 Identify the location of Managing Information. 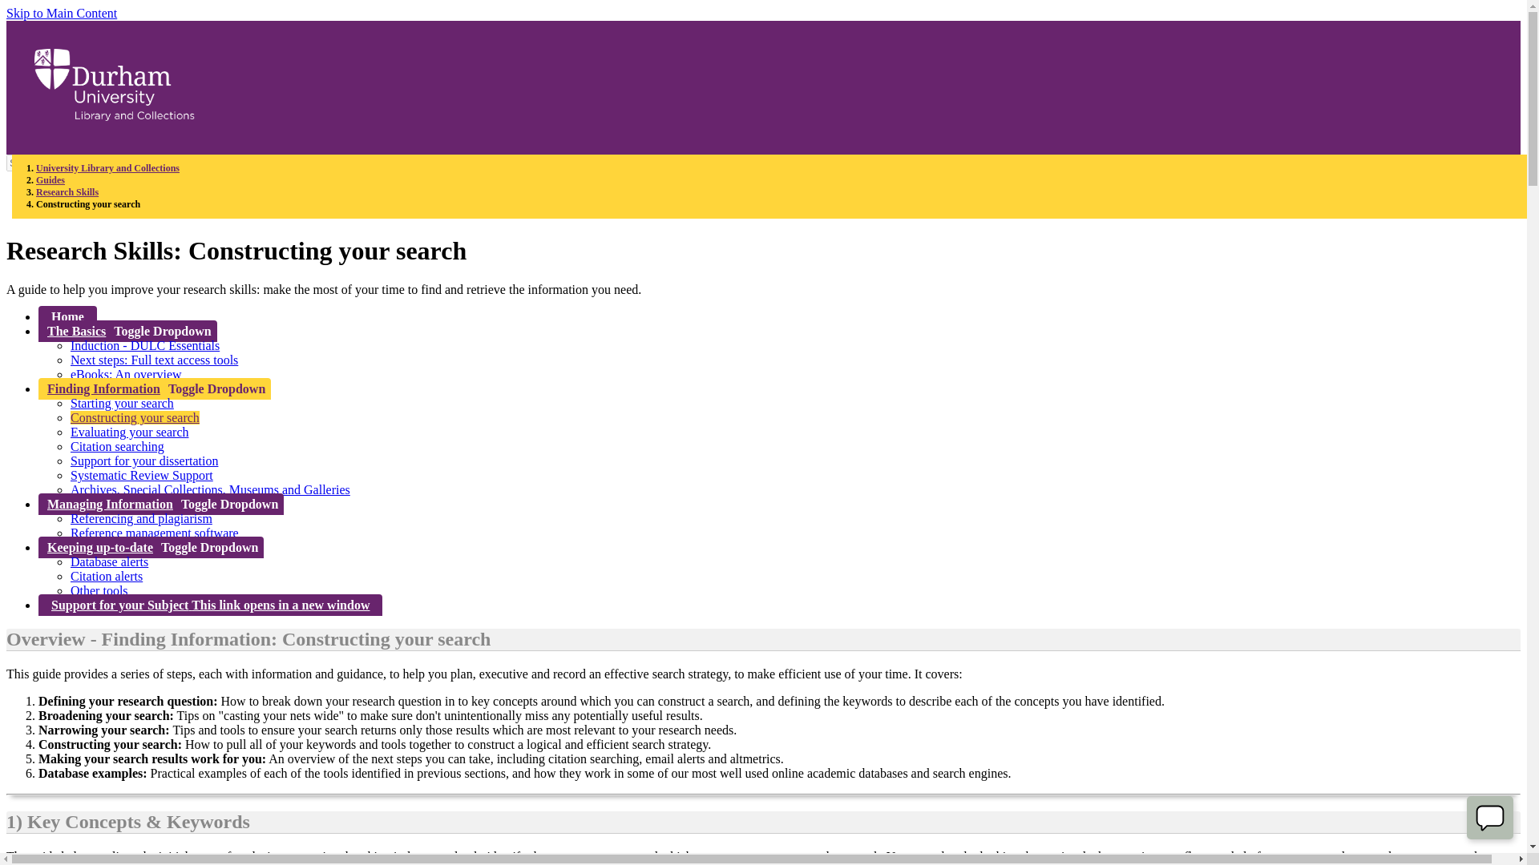
(108, 503).